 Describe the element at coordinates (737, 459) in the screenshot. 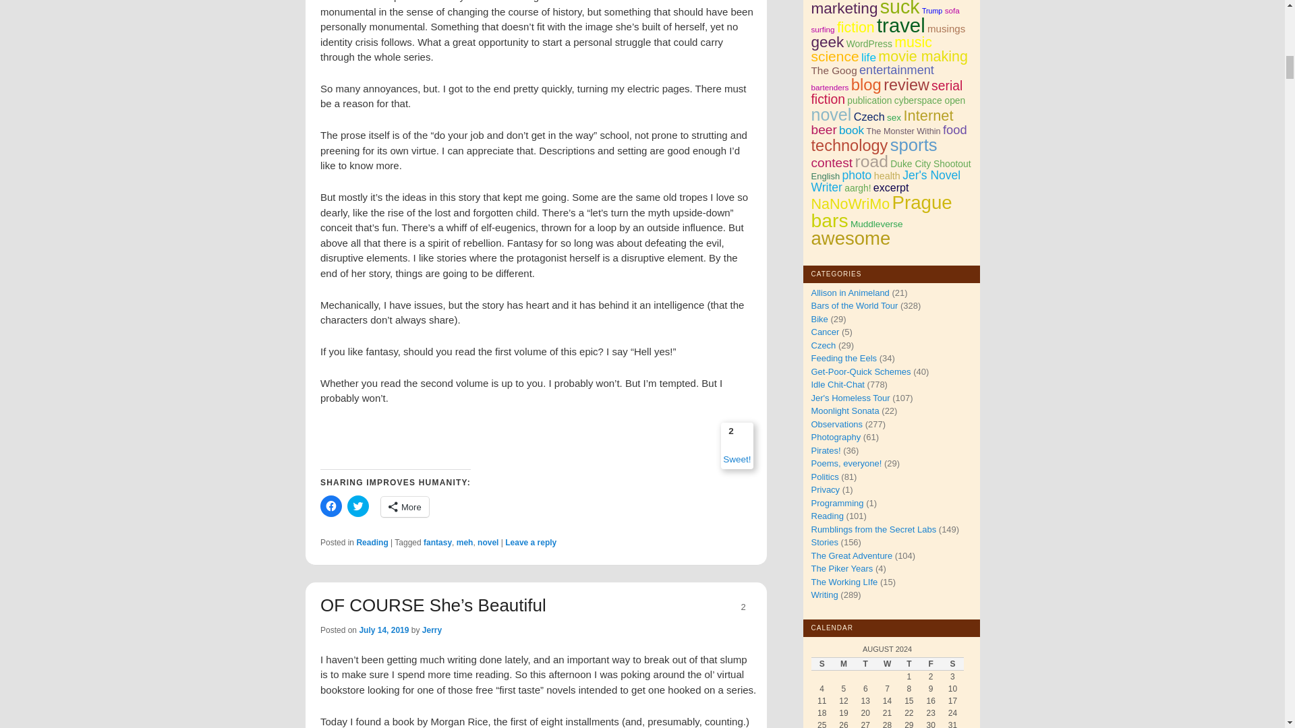

I see `Sweet!` at that location.